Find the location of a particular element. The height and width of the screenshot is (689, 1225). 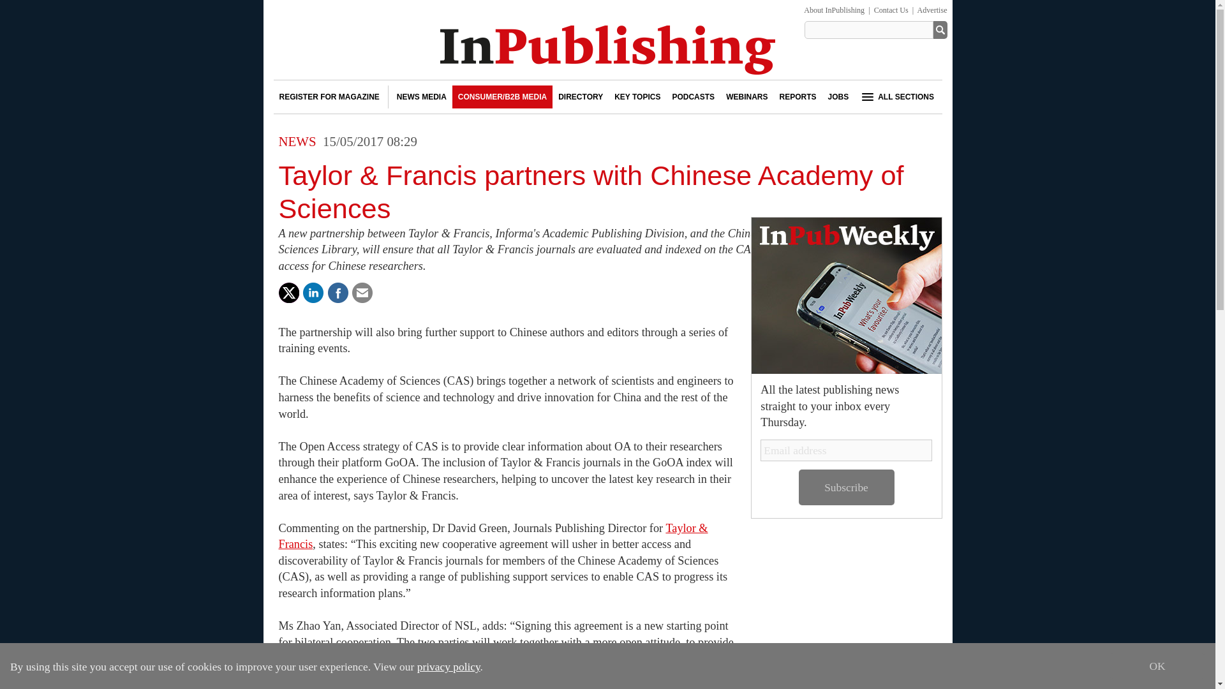

Subscribe is located at coordinates (846, 487).